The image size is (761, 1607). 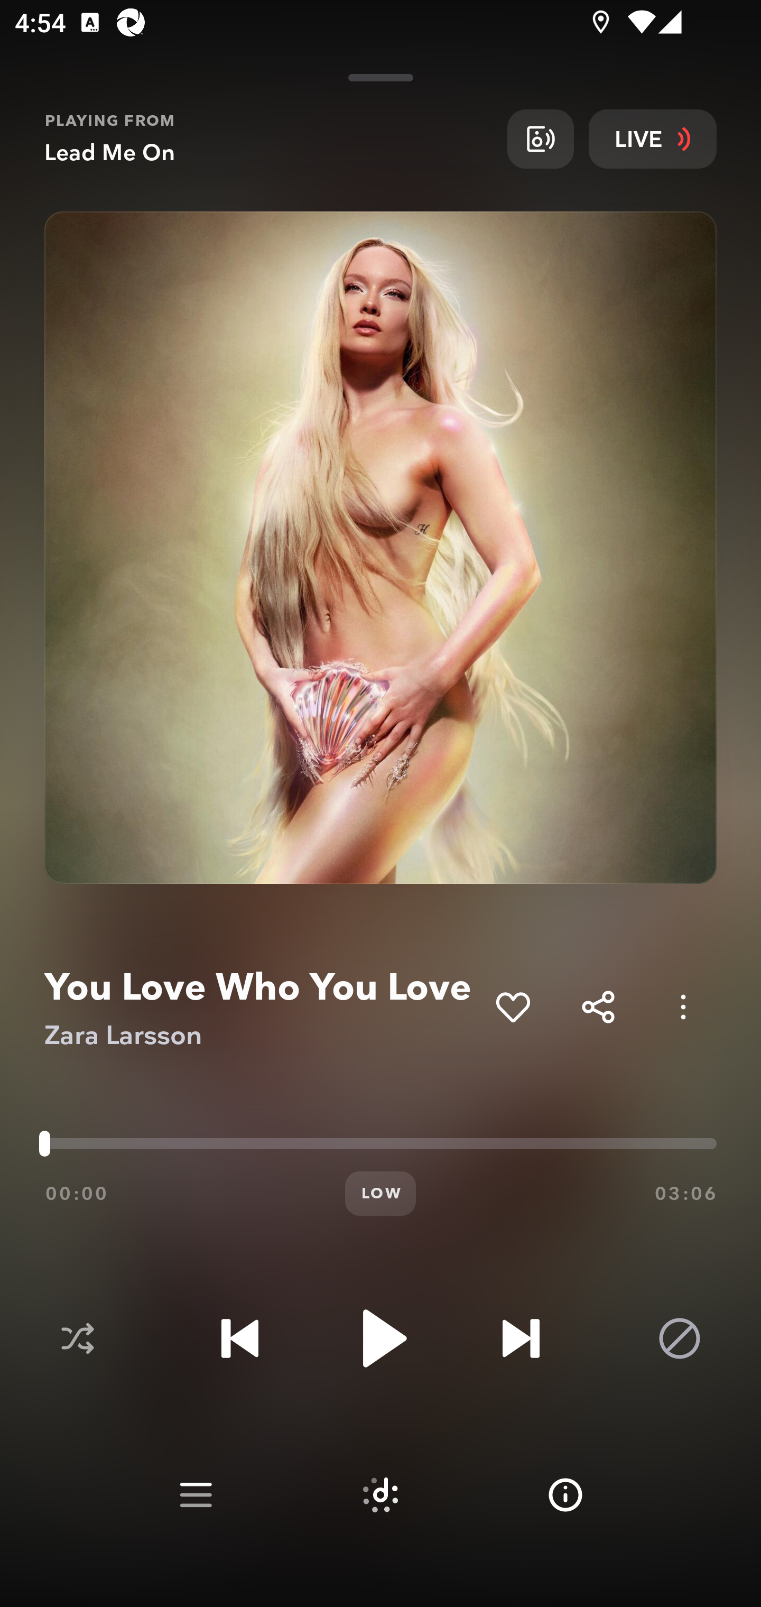 I want to click on You Love Who You Love Zara Larsson, so click(x=262, y=1008).